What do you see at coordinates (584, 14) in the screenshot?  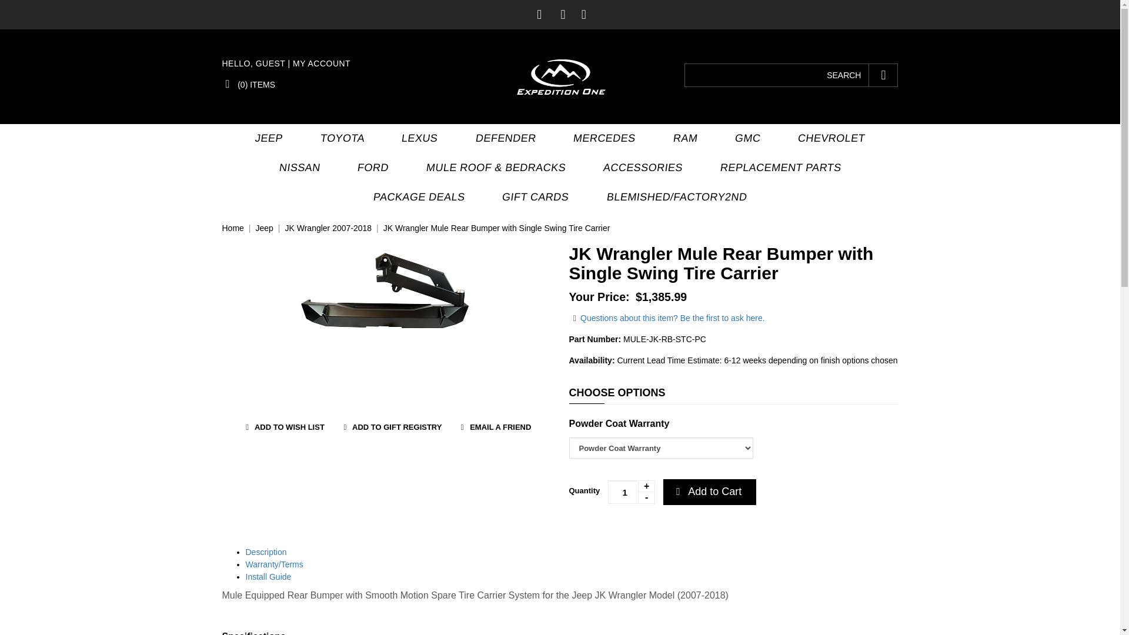 I see `Follow Us on Instagram` at bounding box center [584, 14].